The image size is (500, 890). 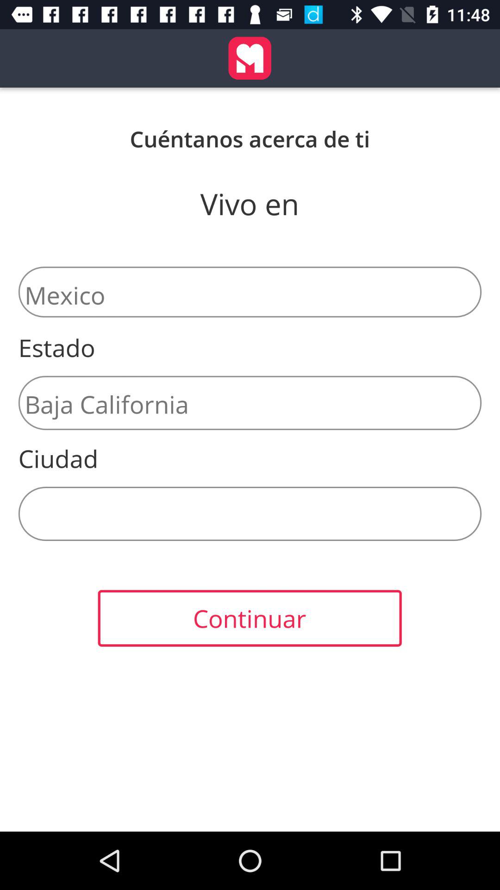 I want to click on scroll to baja california, so click(x=250, y=402).